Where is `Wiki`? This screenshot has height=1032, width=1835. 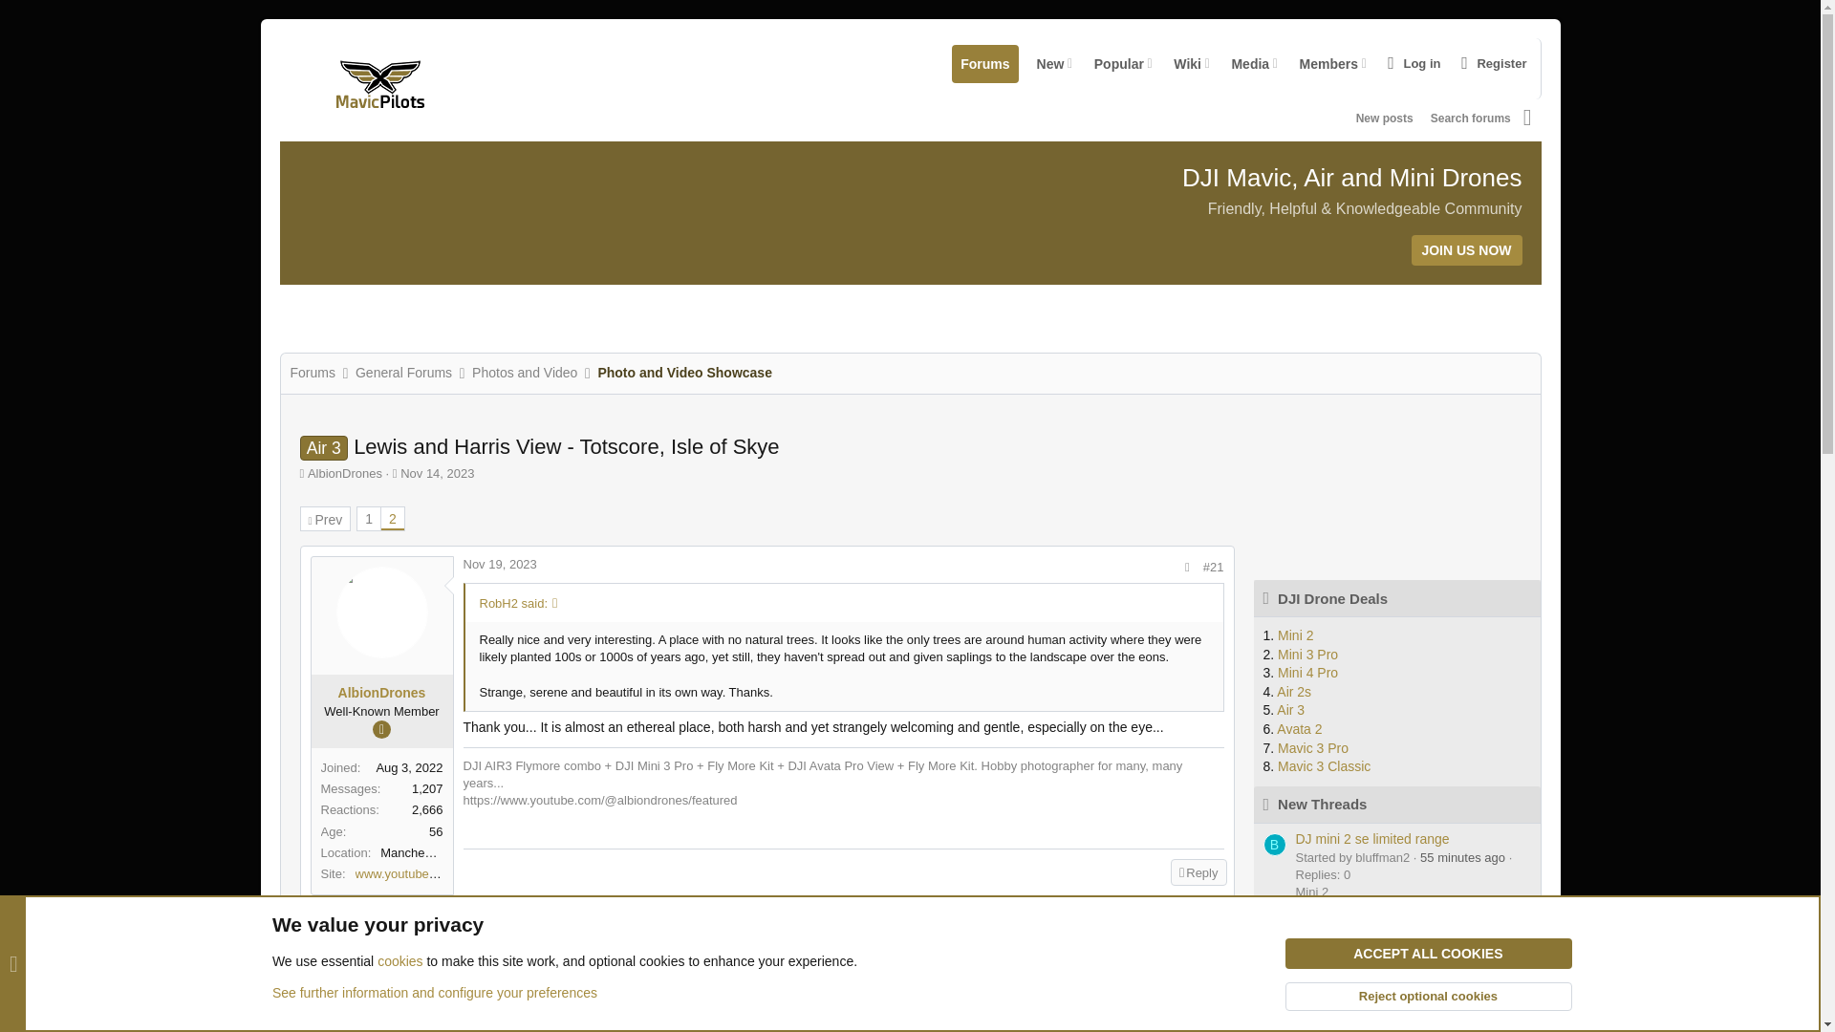 Wiki is located at coordinates (1160, 68).